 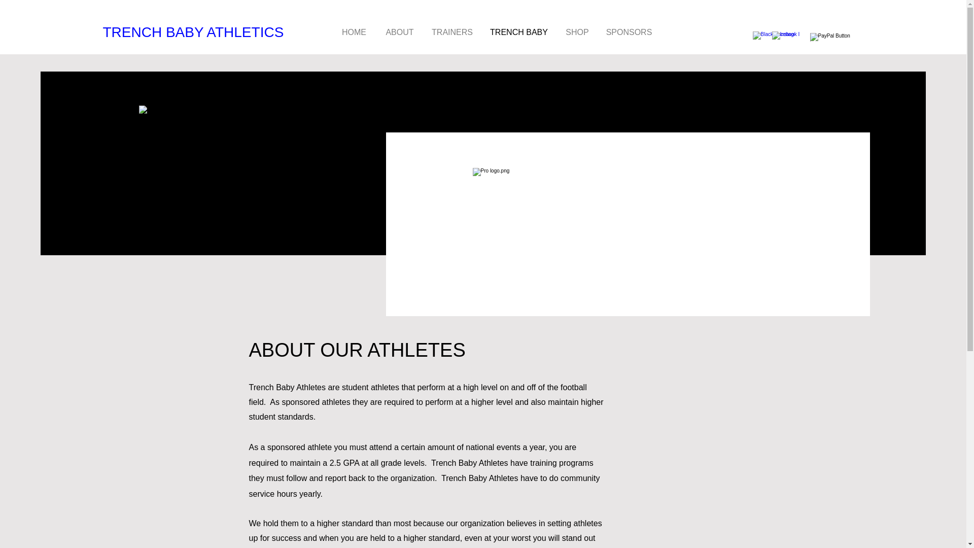 What do you see at coordinates (193, 32) in the screenshot?
I see `TRENCH BABY ATHLETICS` at bounding box center [193, 32].